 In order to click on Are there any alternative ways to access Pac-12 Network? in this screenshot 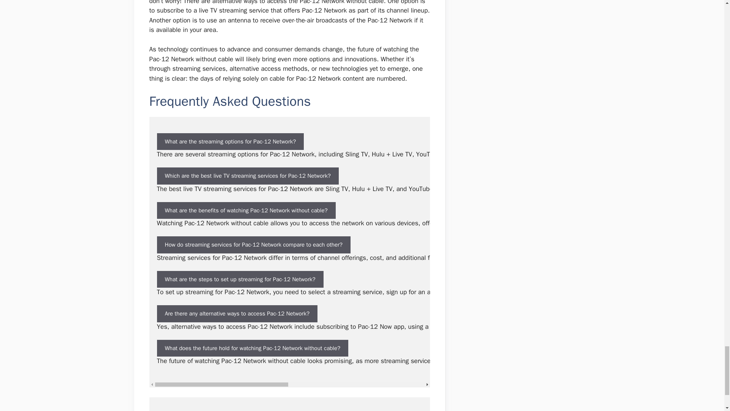, I will do `click(236, 314)`.